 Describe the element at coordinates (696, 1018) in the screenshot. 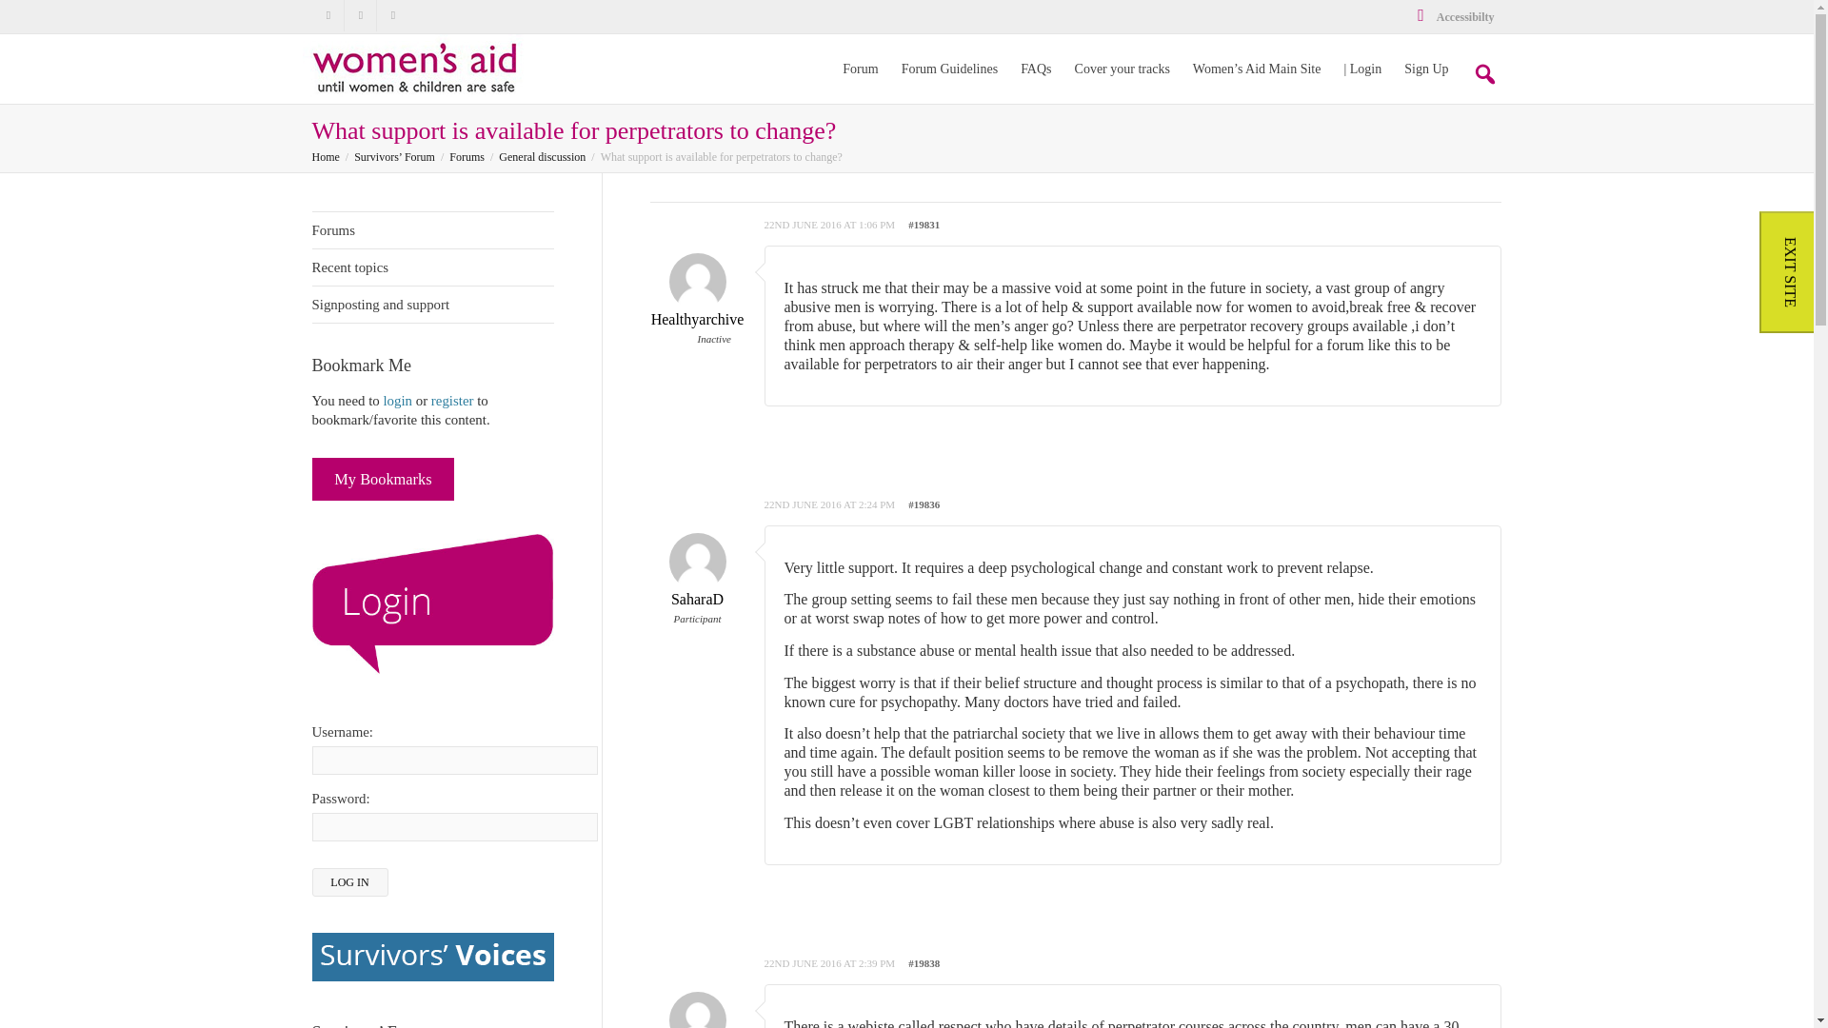

I see `godschild` at that location.